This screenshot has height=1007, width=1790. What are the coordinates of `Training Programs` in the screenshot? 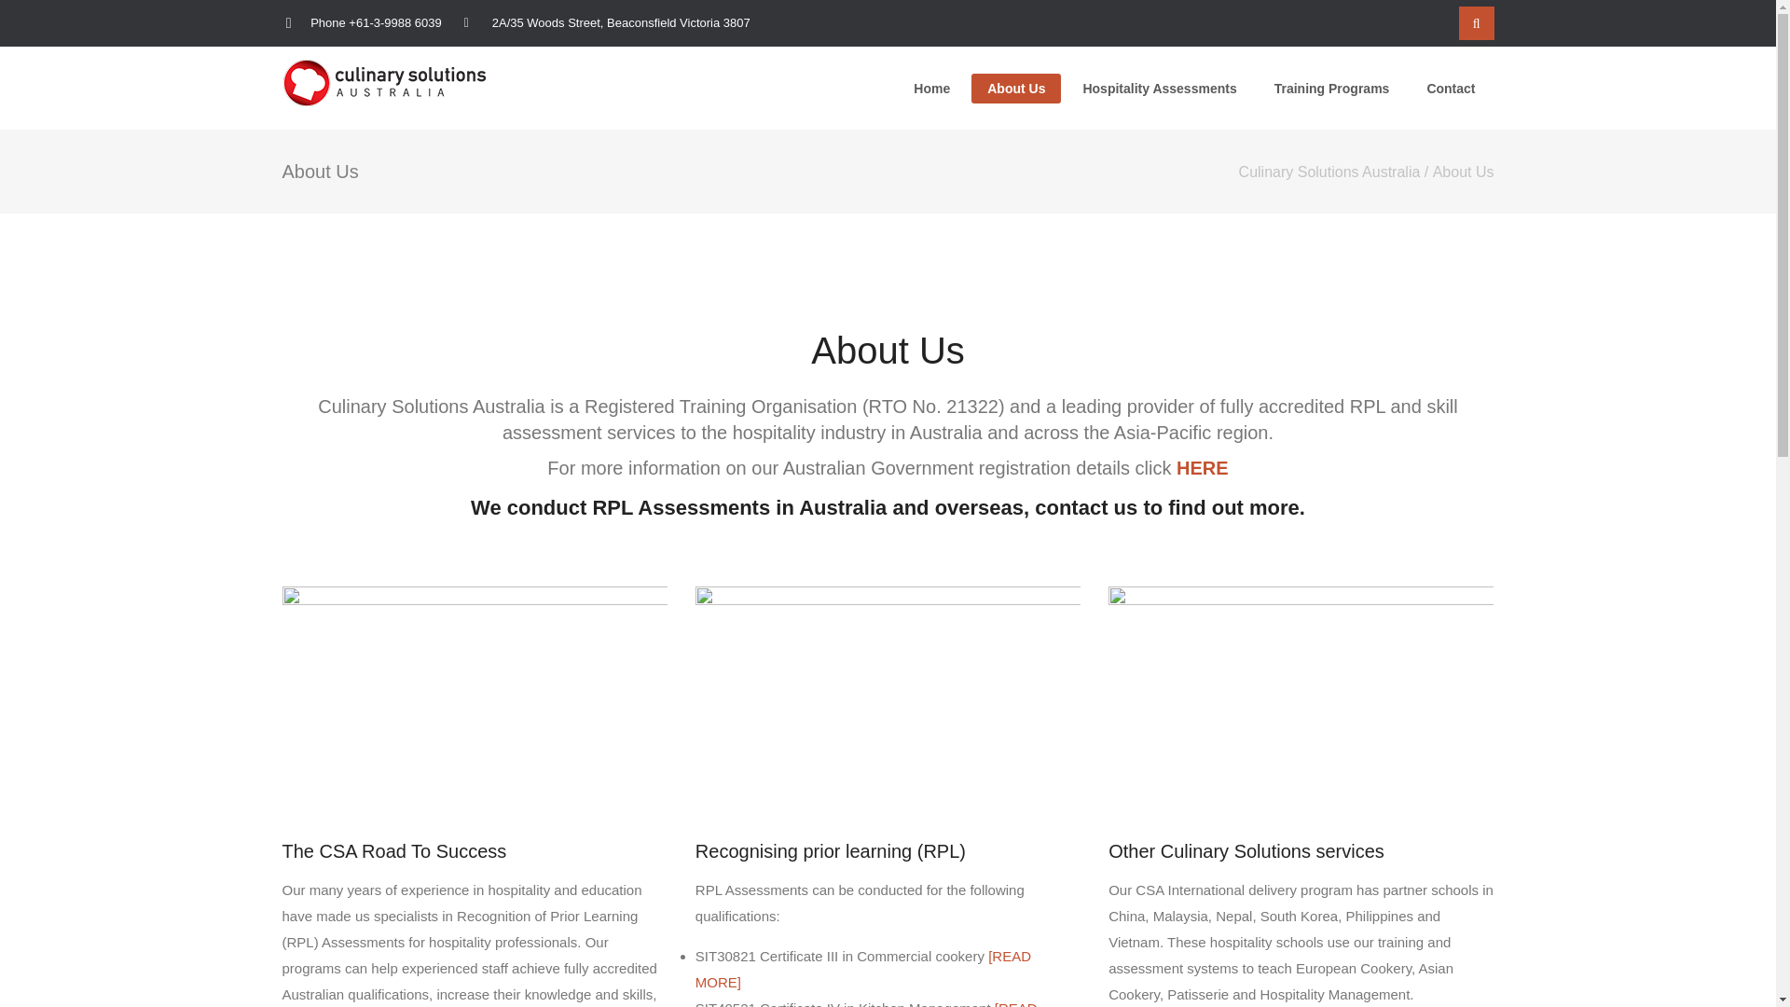 It's located at (1332, 88).